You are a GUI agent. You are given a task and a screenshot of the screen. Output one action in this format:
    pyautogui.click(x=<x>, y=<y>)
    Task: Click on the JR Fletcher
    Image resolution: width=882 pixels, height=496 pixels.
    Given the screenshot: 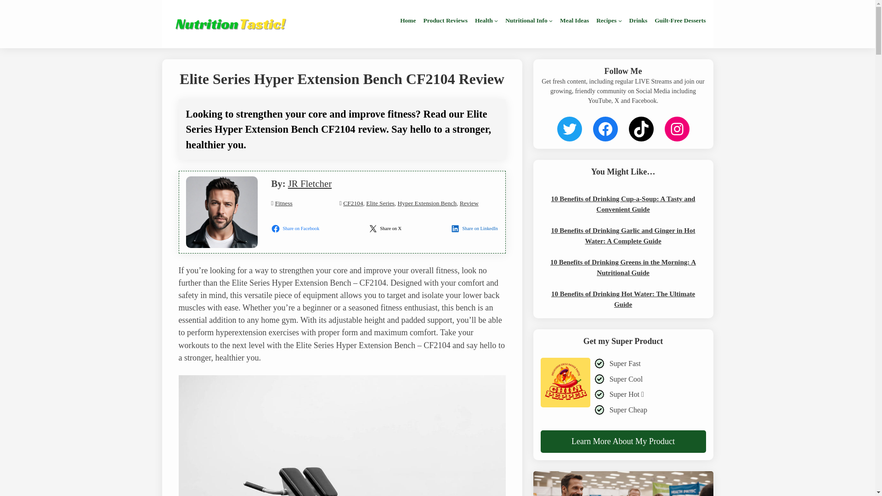 What is the action you would take?
    pyautogui.click(x=310, y=183)
    